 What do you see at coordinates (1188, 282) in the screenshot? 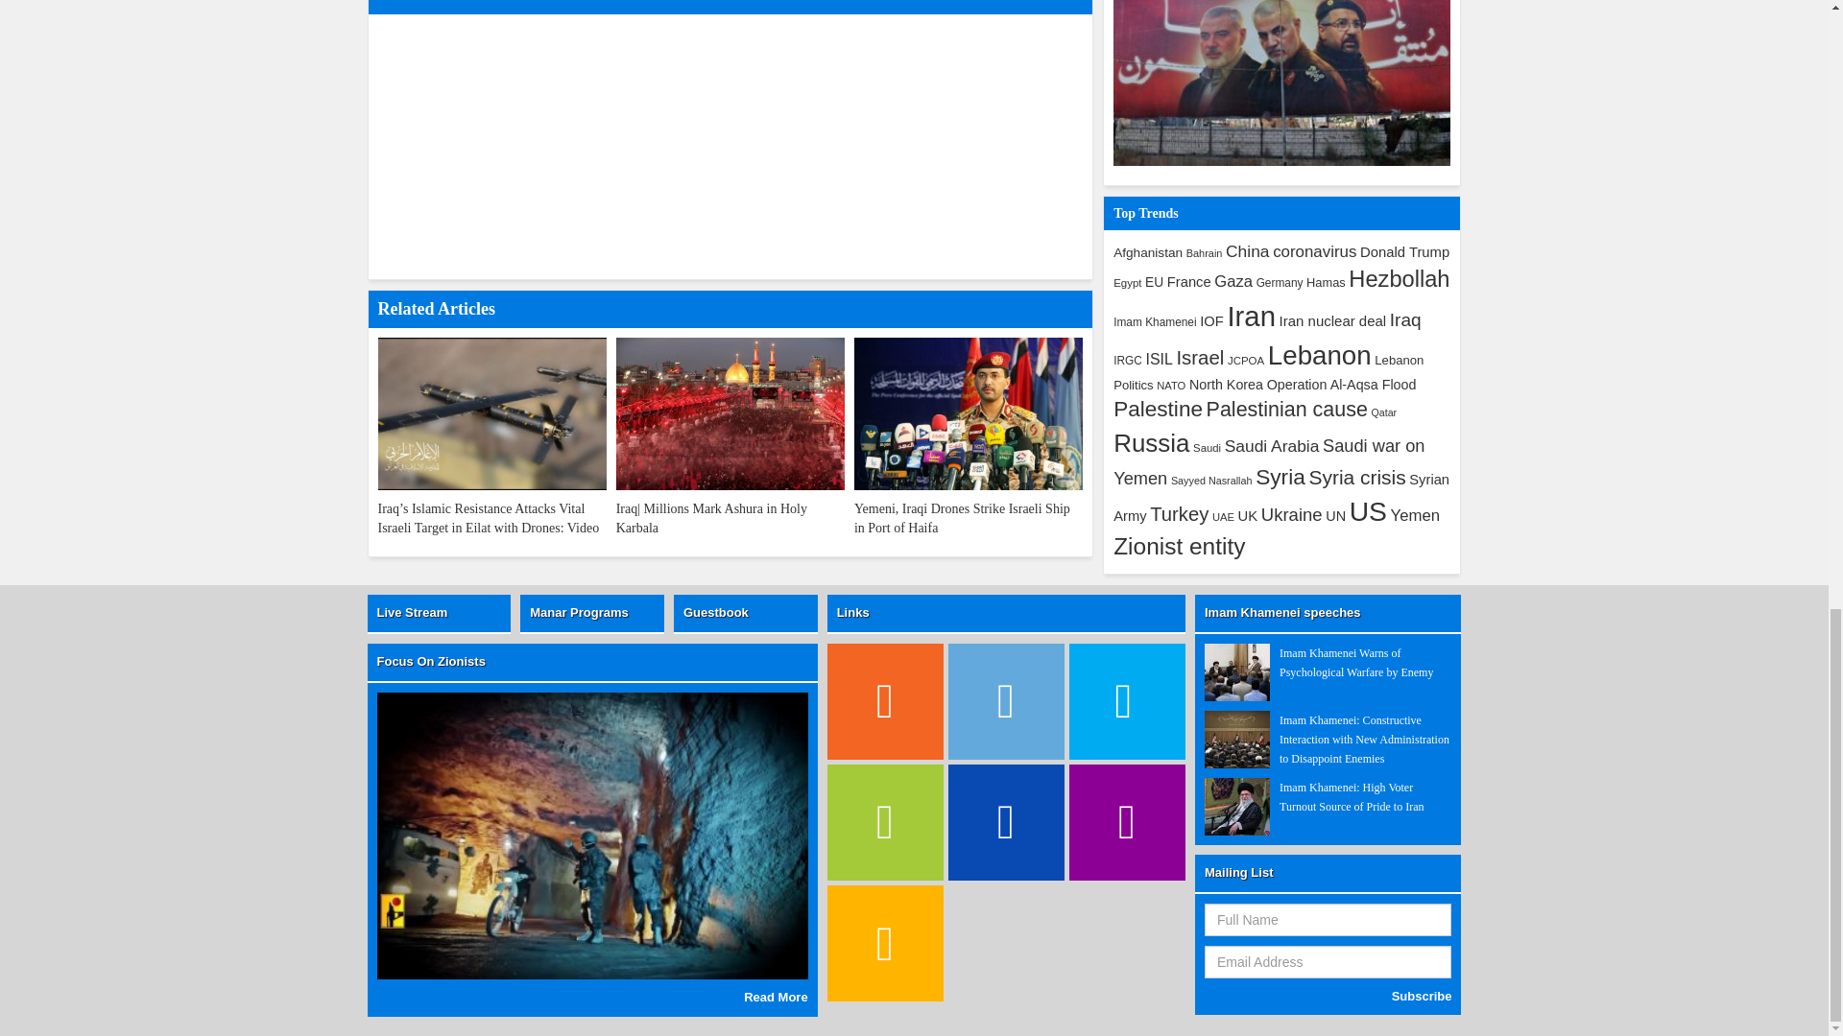
I see `555 topics` at bounding box center [1188, 282].